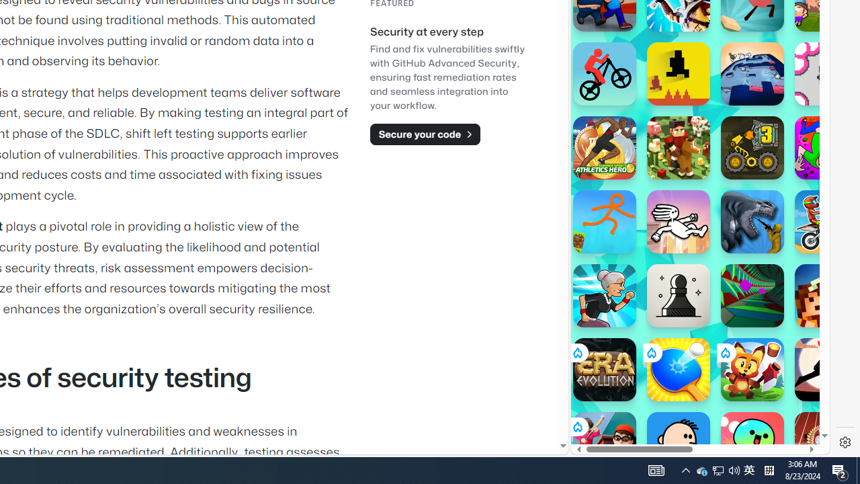  I want to click on The Speed Ninja, so click(826, 370).